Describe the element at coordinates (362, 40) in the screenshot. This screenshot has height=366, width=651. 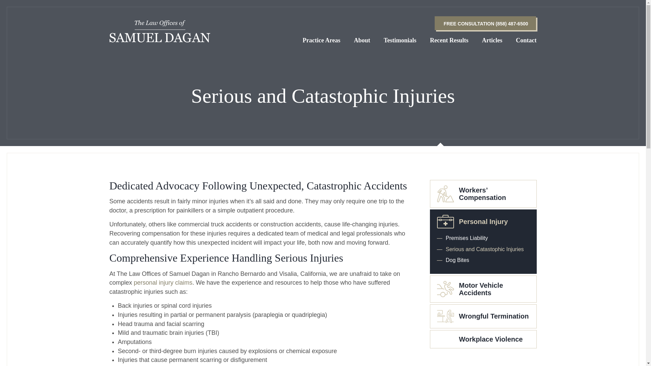
I see `About` at that location.